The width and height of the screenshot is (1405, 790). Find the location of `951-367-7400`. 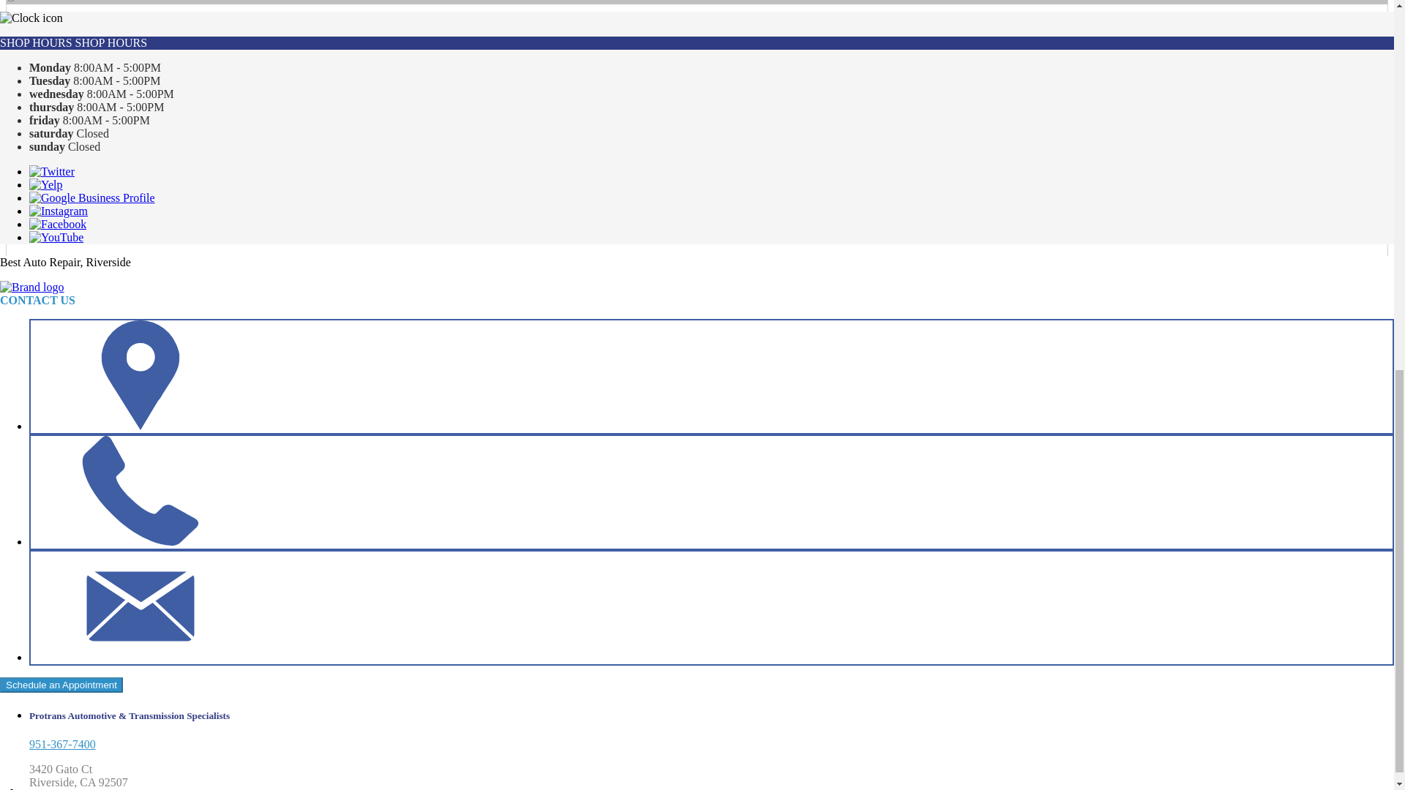

951-367-7400 is located at coordinates (62, 39).